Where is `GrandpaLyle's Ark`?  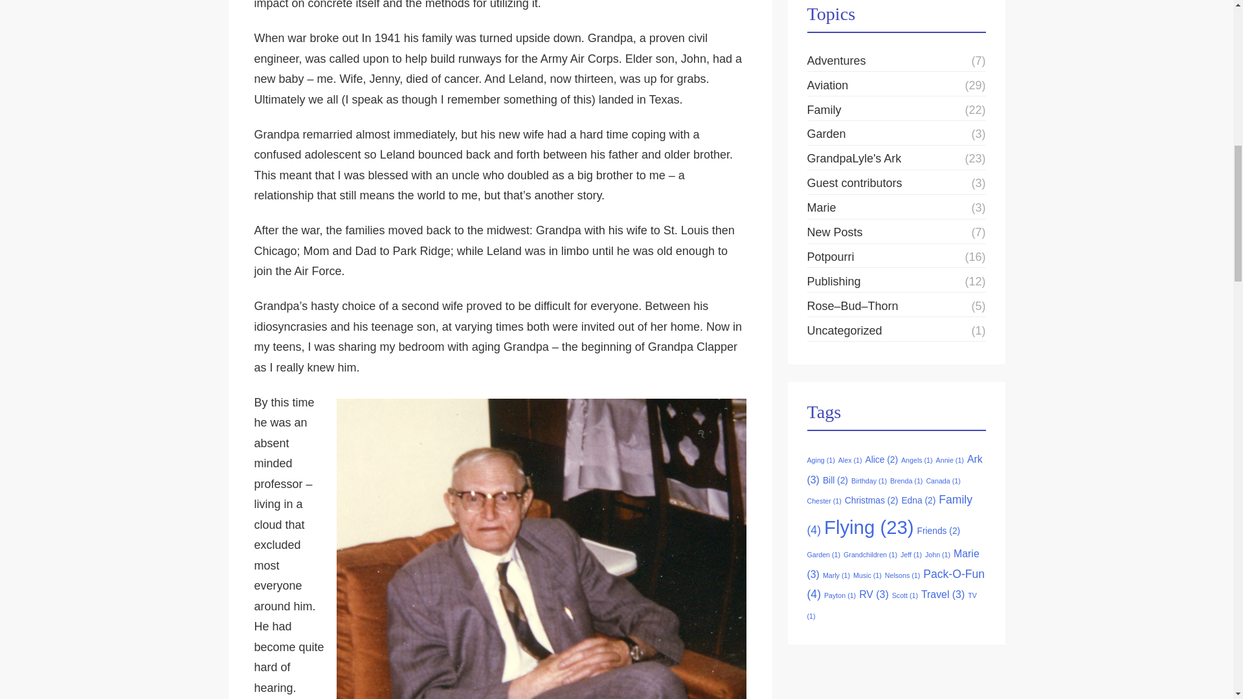 GrandpaLyle's Ark is located at coordinates (854, 159).